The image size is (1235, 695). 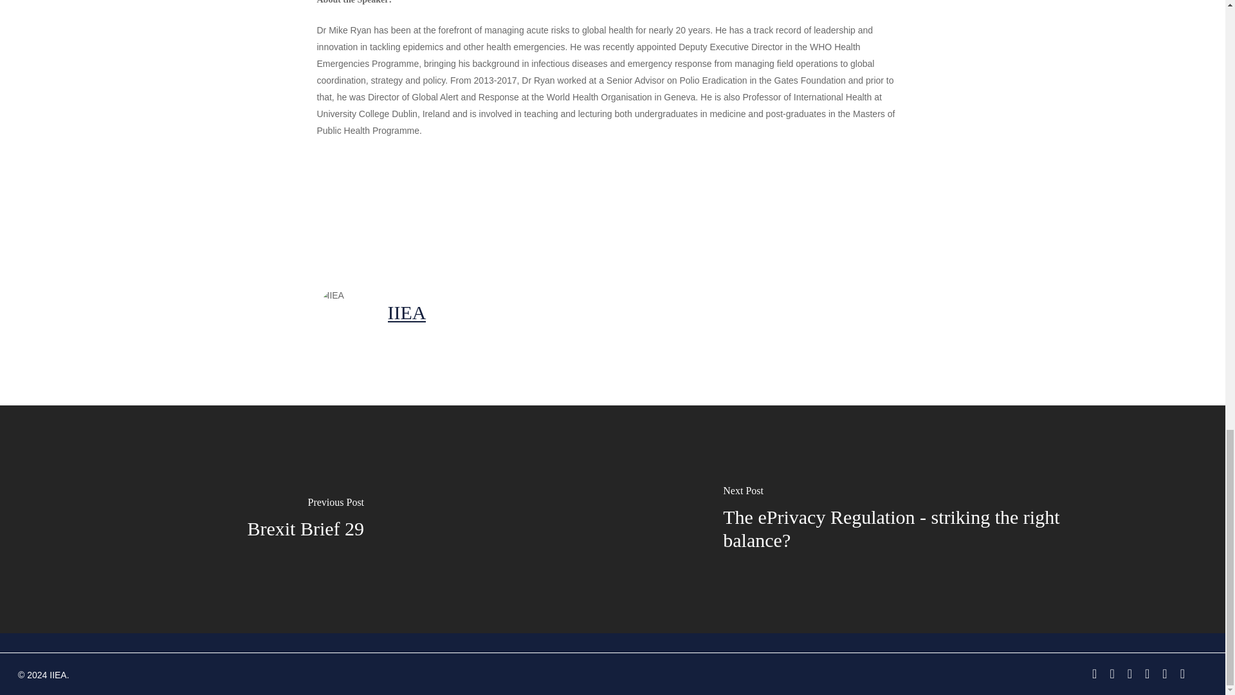 I want to click on Share, so click(x=512, y=209).